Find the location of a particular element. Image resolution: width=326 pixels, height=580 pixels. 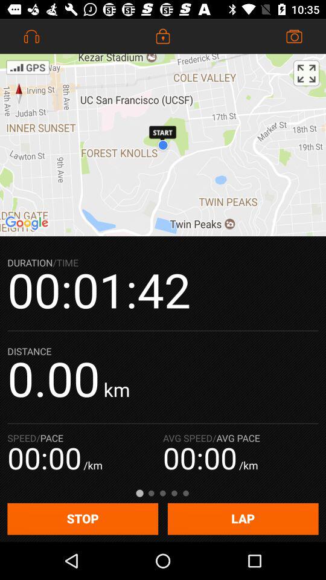

open stop item is located at coordinates (83, 518).